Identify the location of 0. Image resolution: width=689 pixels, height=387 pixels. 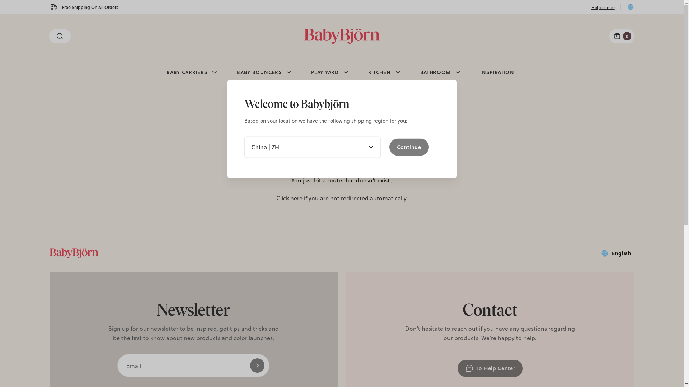
(622, 36).